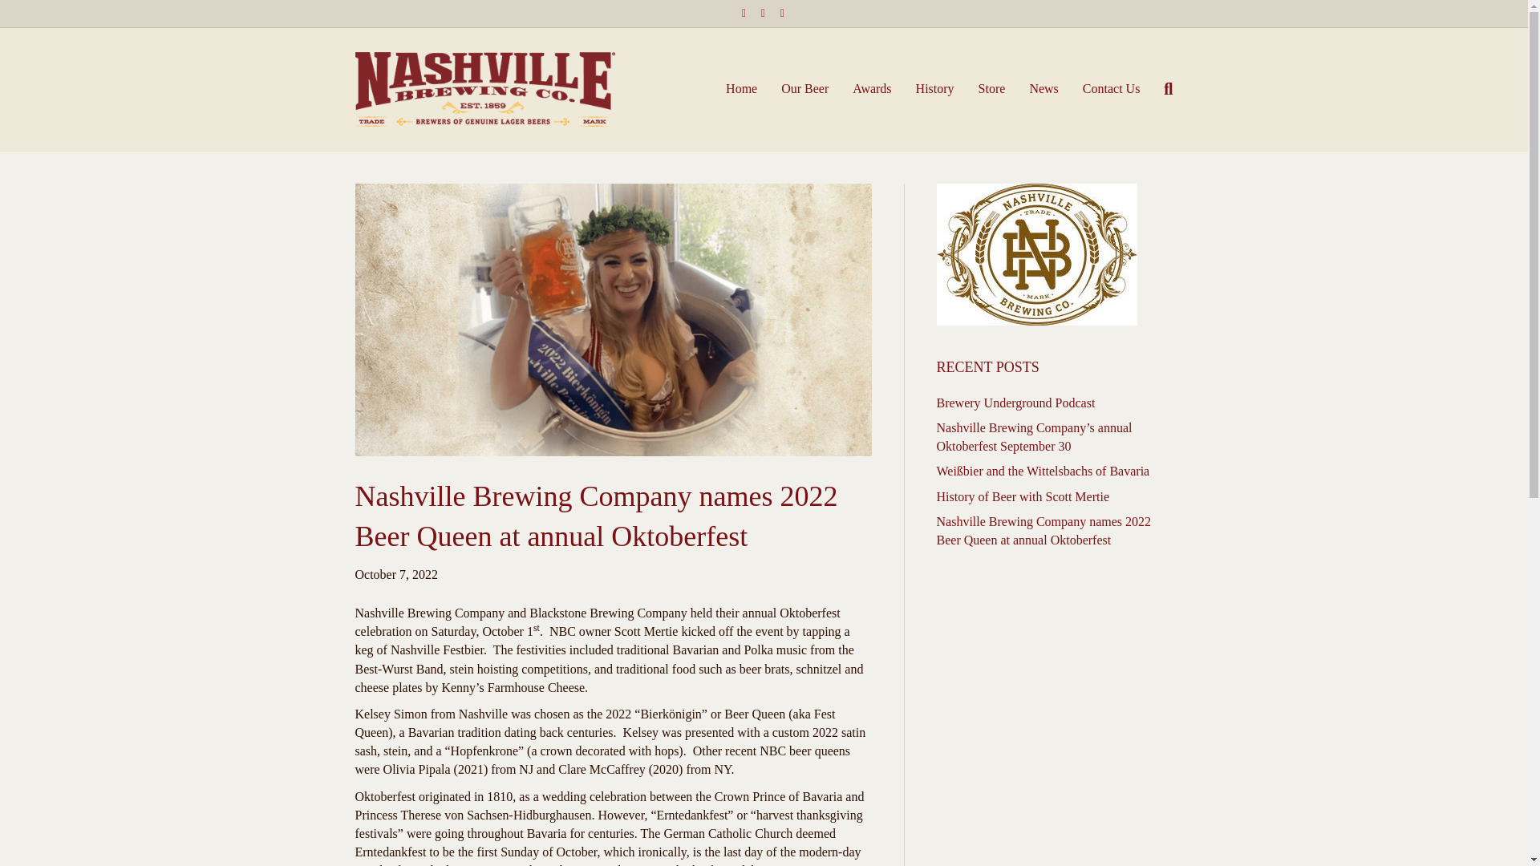  I want to click on Twitter, so click(764, 12).